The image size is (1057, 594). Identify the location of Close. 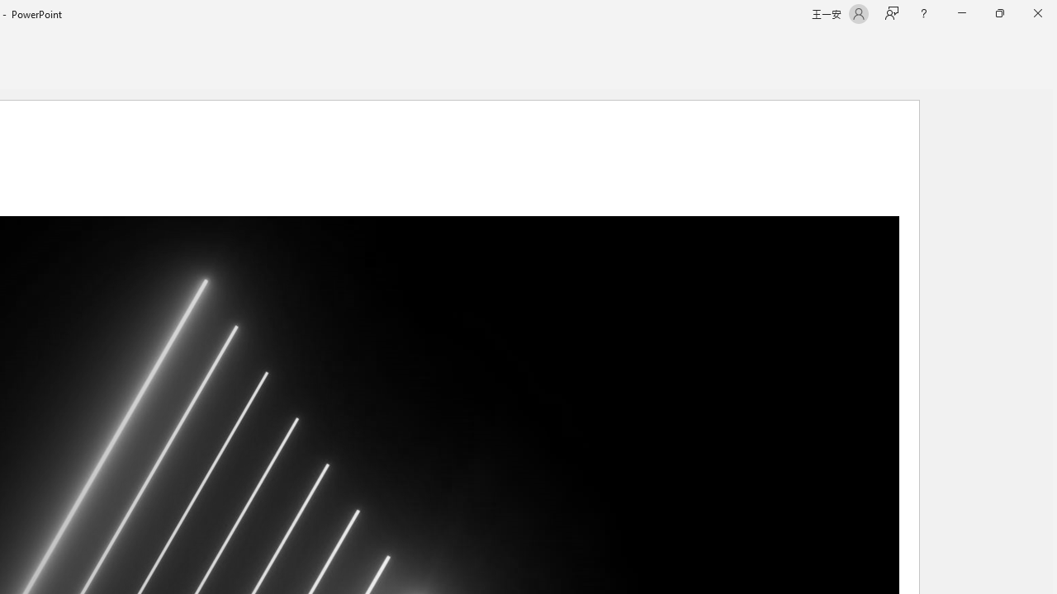
(1037, 13).